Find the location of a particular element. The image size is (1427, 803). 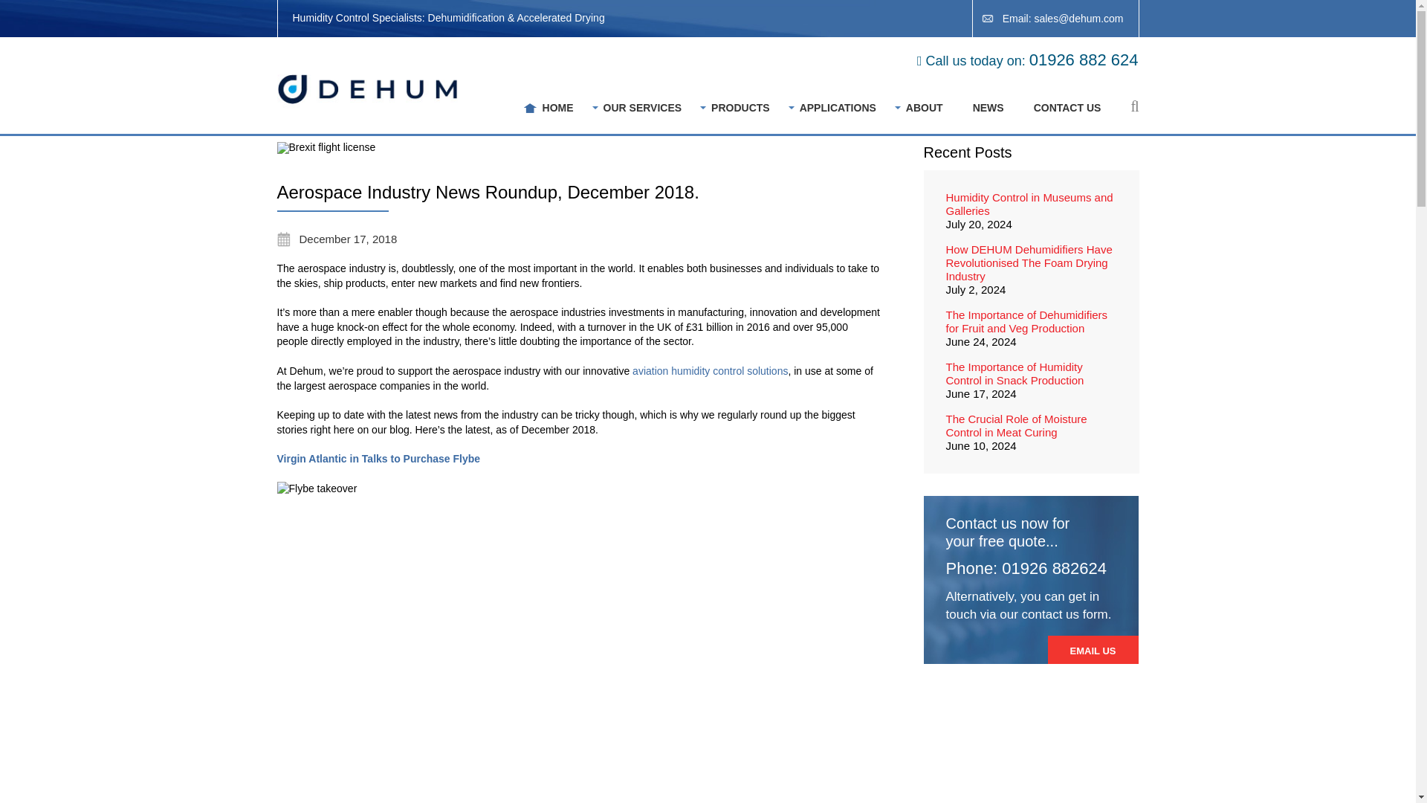

01926 882 624 is located at coordinates (1084, 59).